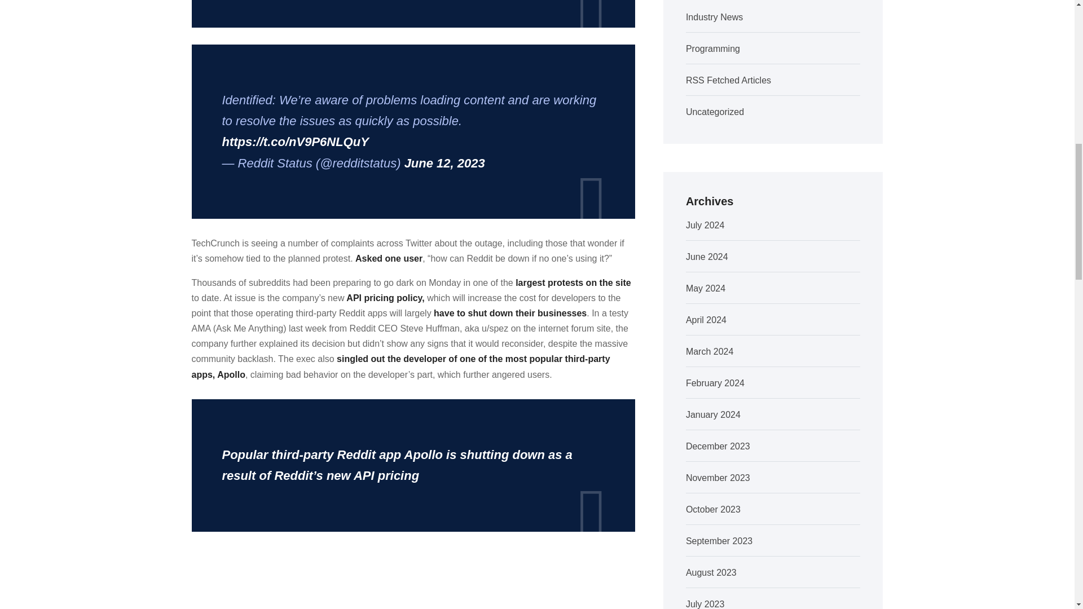 The image size is (1083, 609). What do you see at coordinates (573, 282) in the screenshot?
I see `largest protests on the site` at bounding box center [573, 282].